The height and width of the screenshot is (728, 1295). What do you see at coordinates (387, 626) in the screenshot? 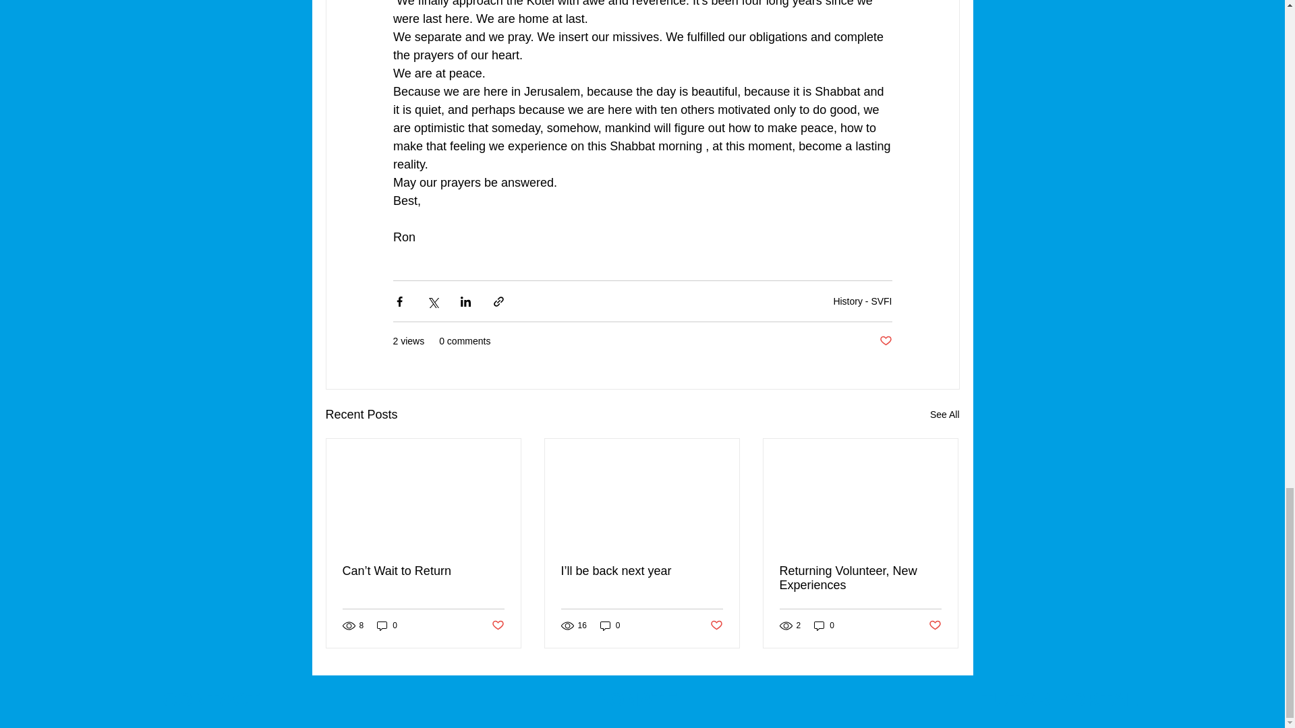
I see `0` at bounding box center [387, 626].